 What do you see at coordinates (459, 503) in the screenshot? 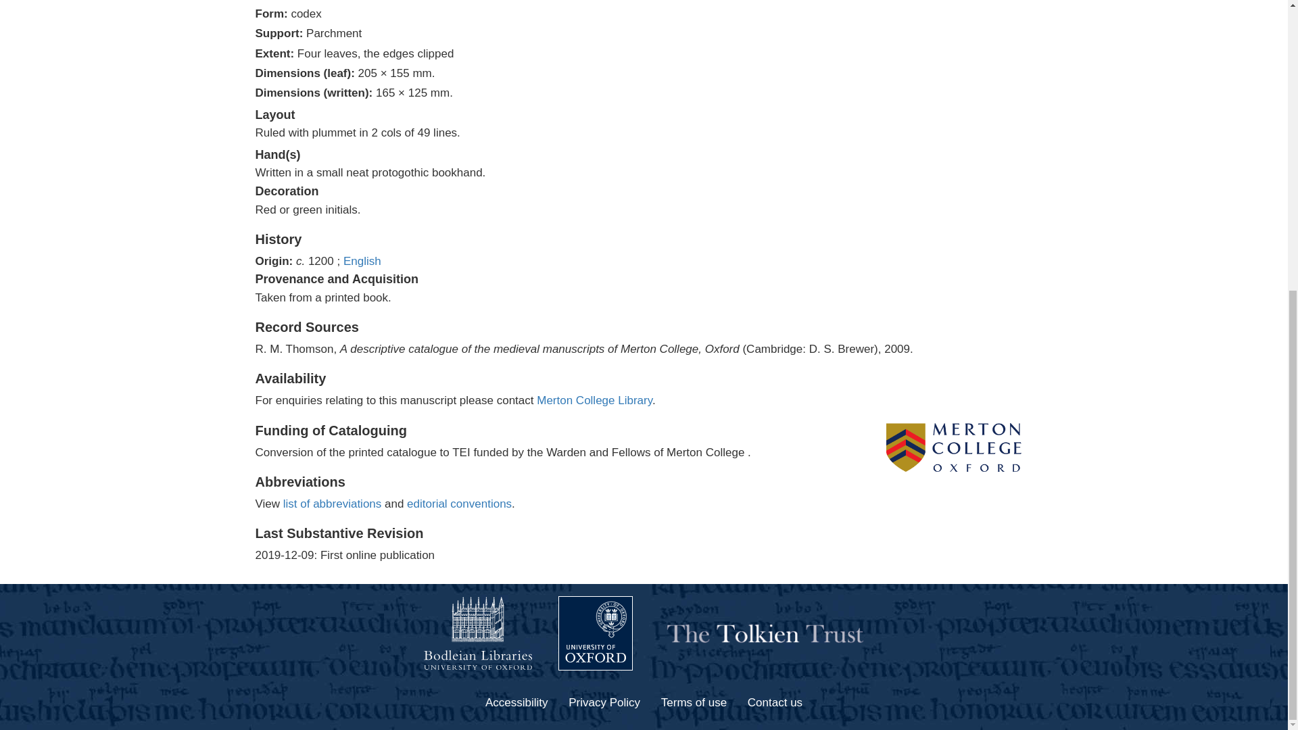
I see `editorial conventions` at bounding box center [459, 503].